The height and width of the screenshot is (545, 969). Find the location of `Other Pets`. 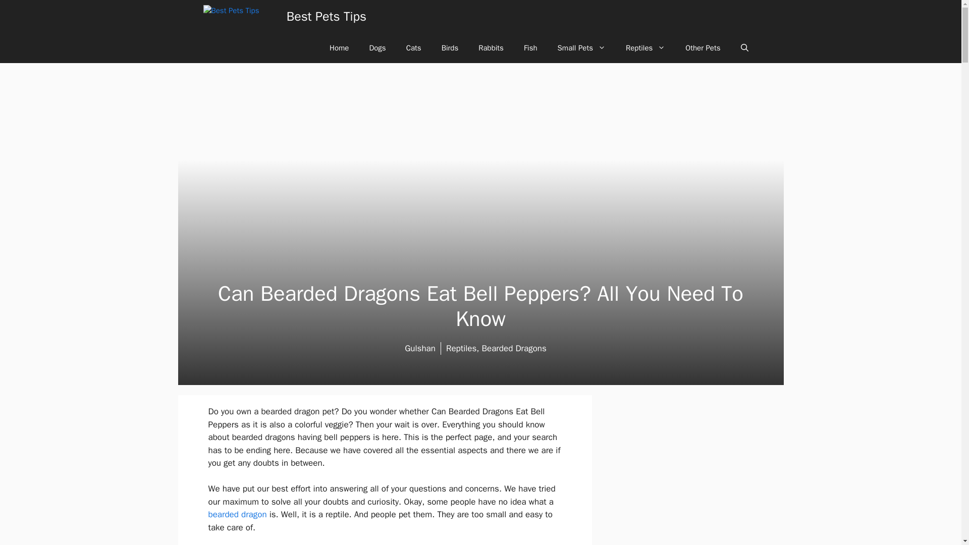

Other Pets is located at coordinates (703, 47).